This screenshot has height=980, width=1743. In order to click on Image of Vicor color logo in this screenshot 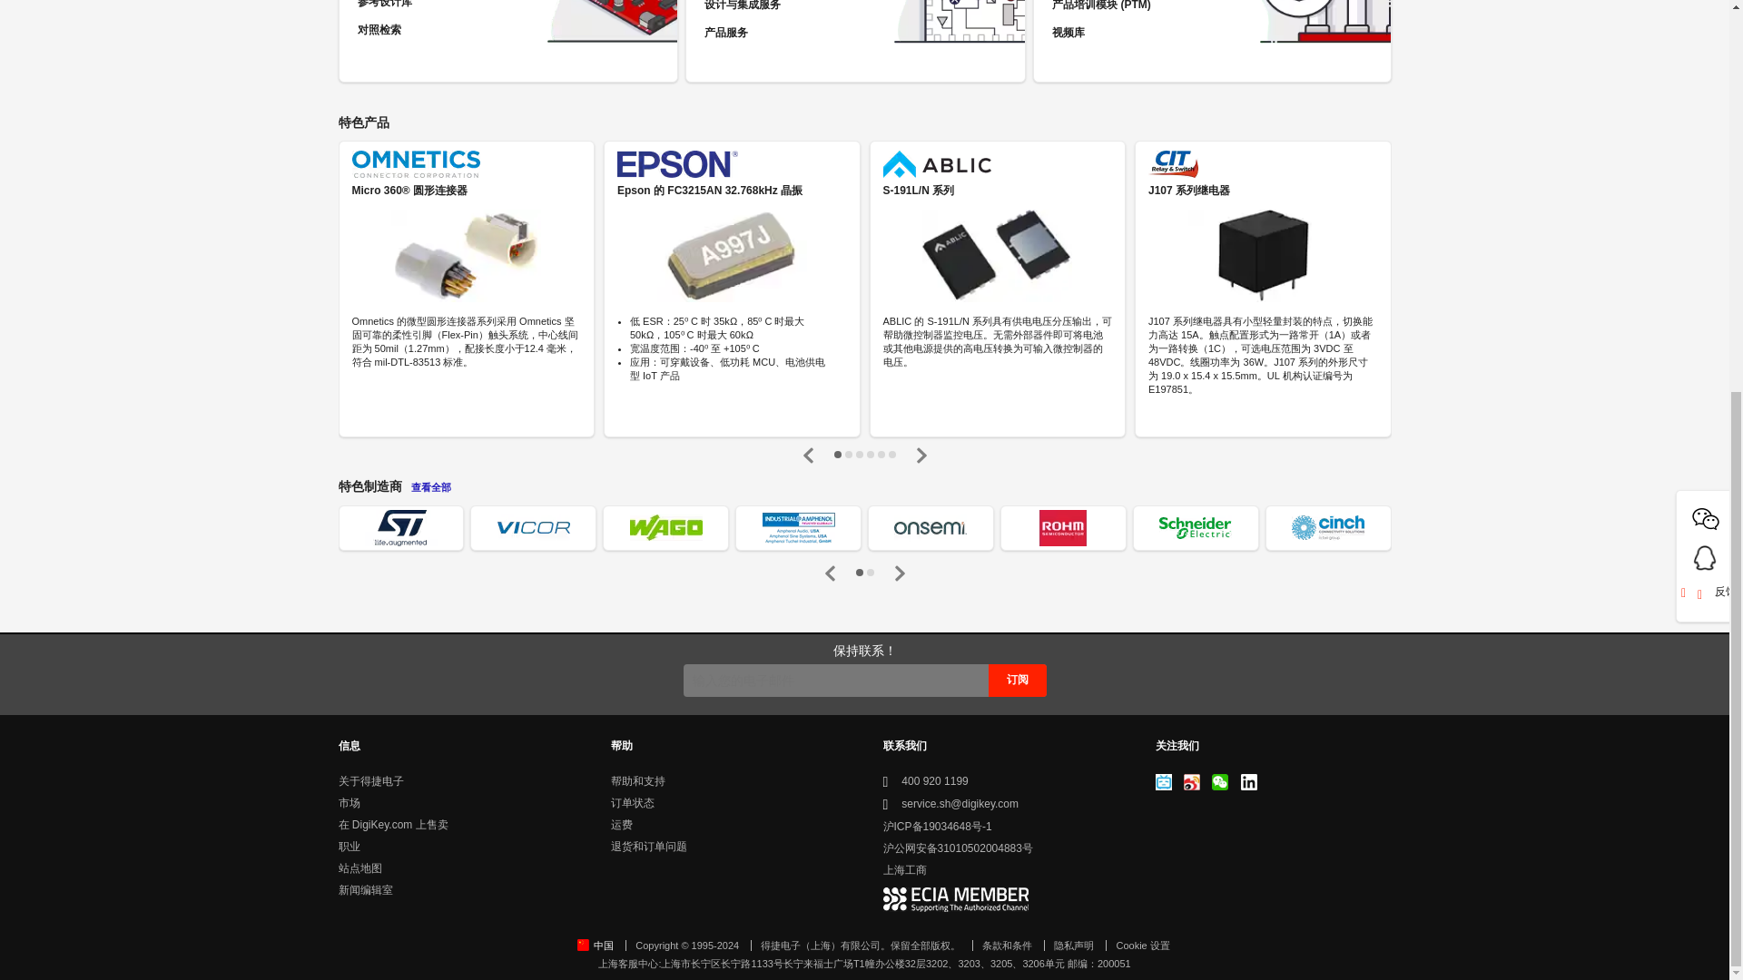, I will do `click(533, 527)`.